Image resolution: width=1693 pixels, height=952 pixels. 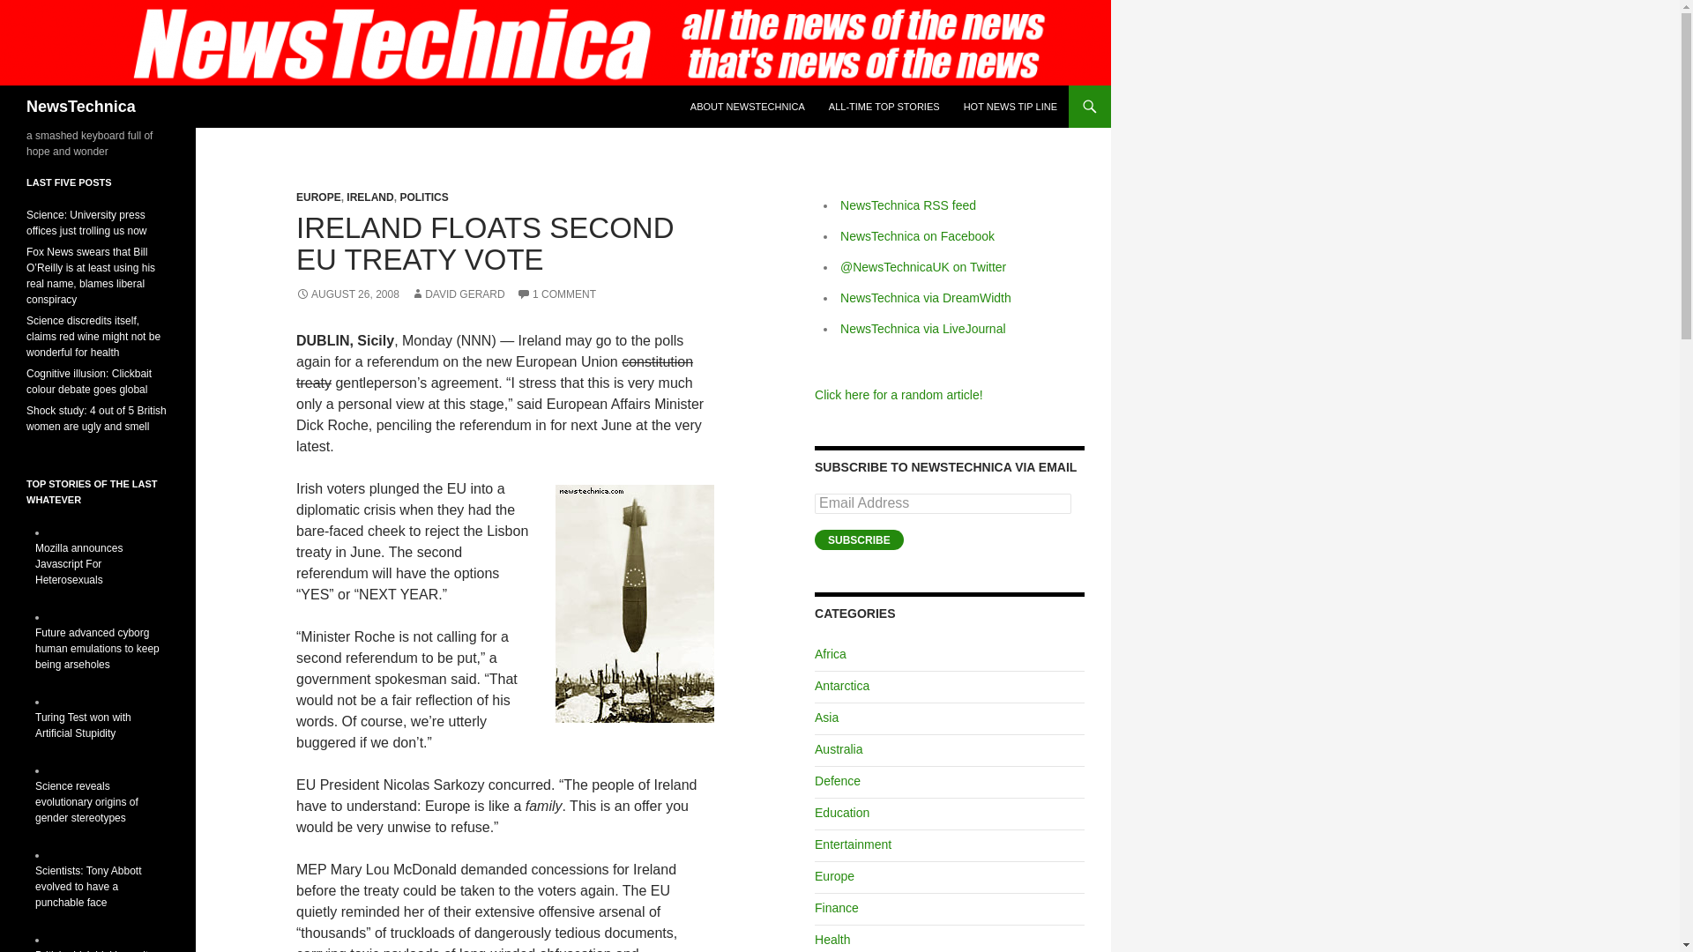 What do you see at coordinates (837, 781) in the screenshot?
I see `Defence` at bounding box center [837, 781].